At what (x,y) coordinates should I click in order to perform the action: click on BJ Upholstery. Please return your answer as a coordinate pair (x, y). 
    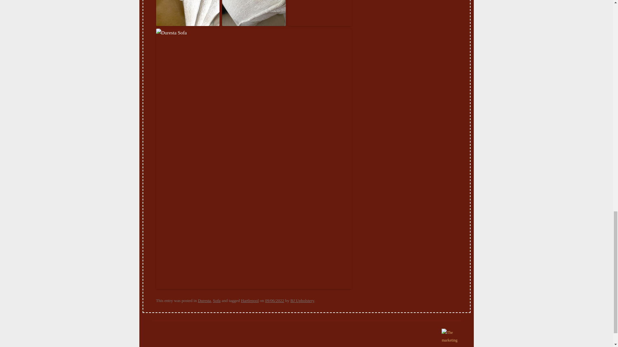
    Looking at the image, I should click on (302, 300).